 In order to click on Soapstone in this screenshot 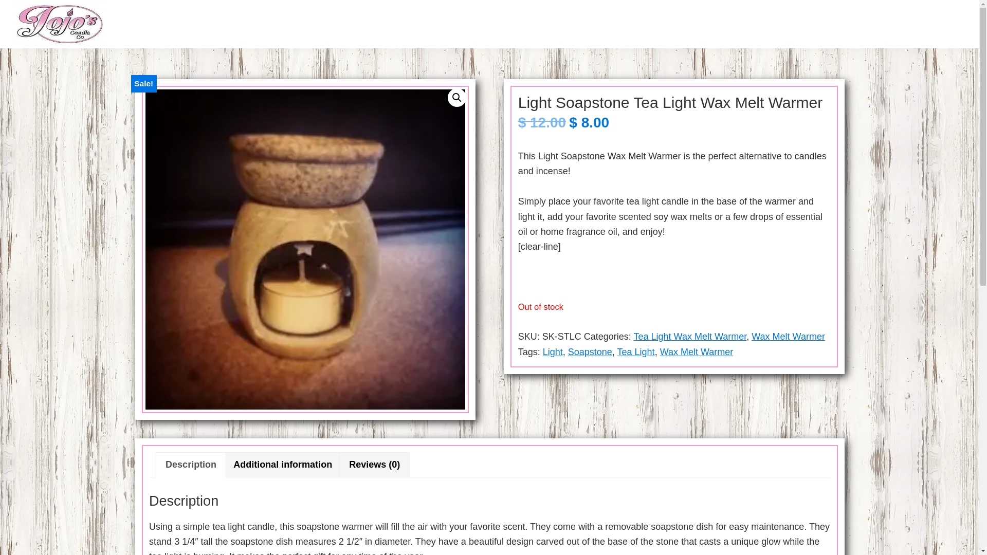, I will do `click(590, 352)`.